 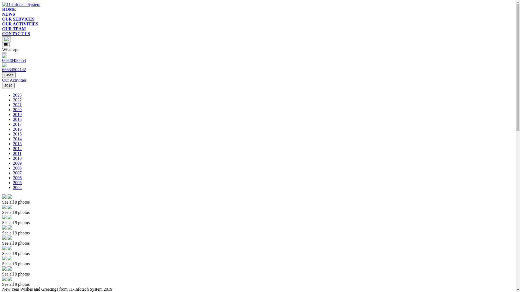 I want to click on 2012, so click(x=17, y=149).